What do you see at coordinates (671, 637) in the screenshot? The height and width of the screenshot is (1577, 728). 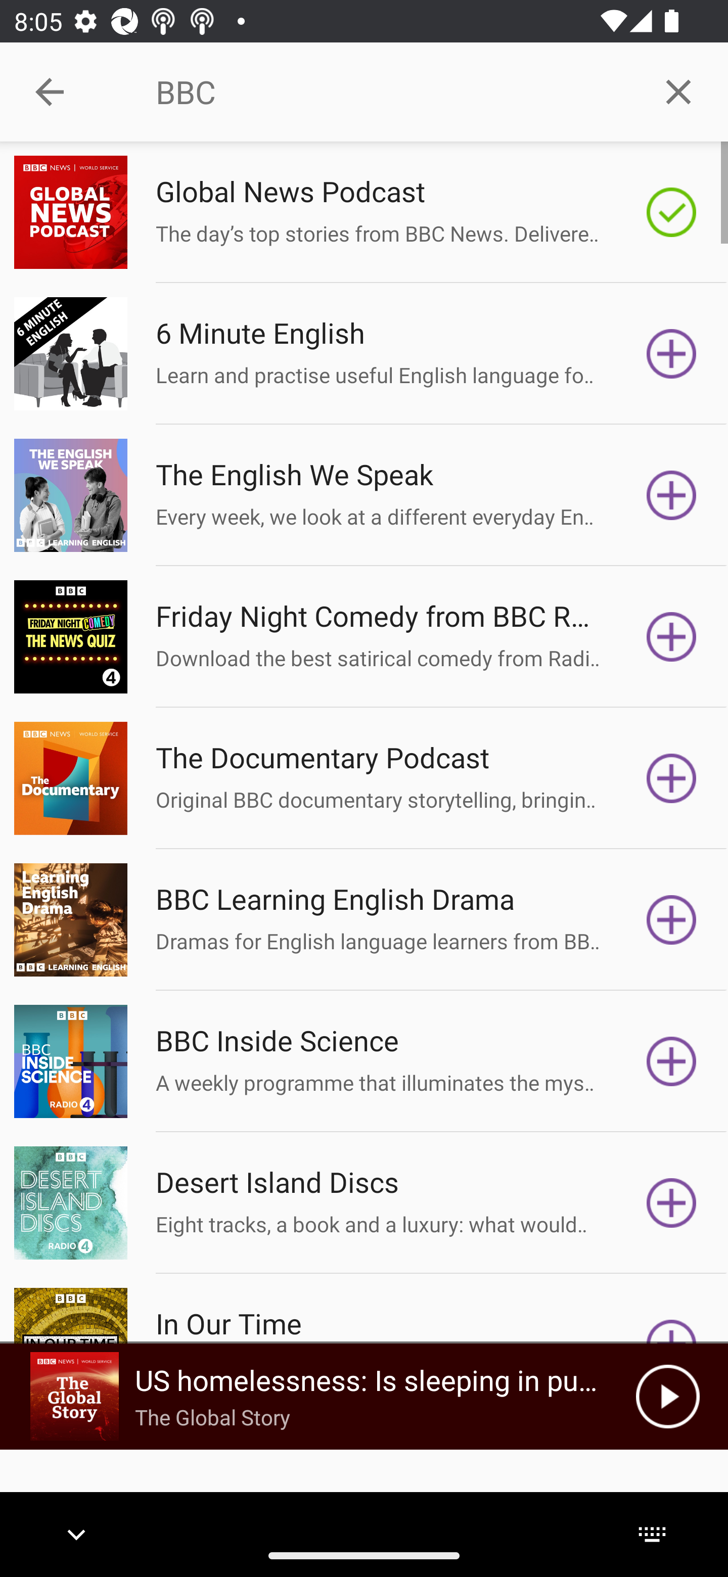 I see `Subscribe` at bounding box center [671, 637].